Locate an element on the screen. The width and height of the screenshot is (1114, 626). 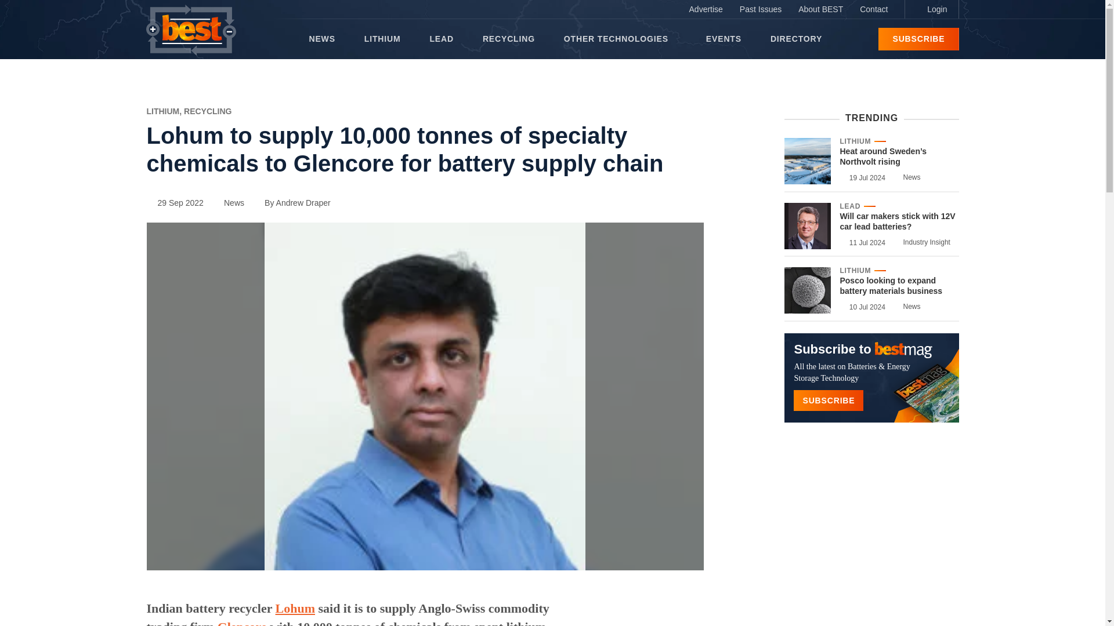
LITHIUM is located at coordinates (165, 111).